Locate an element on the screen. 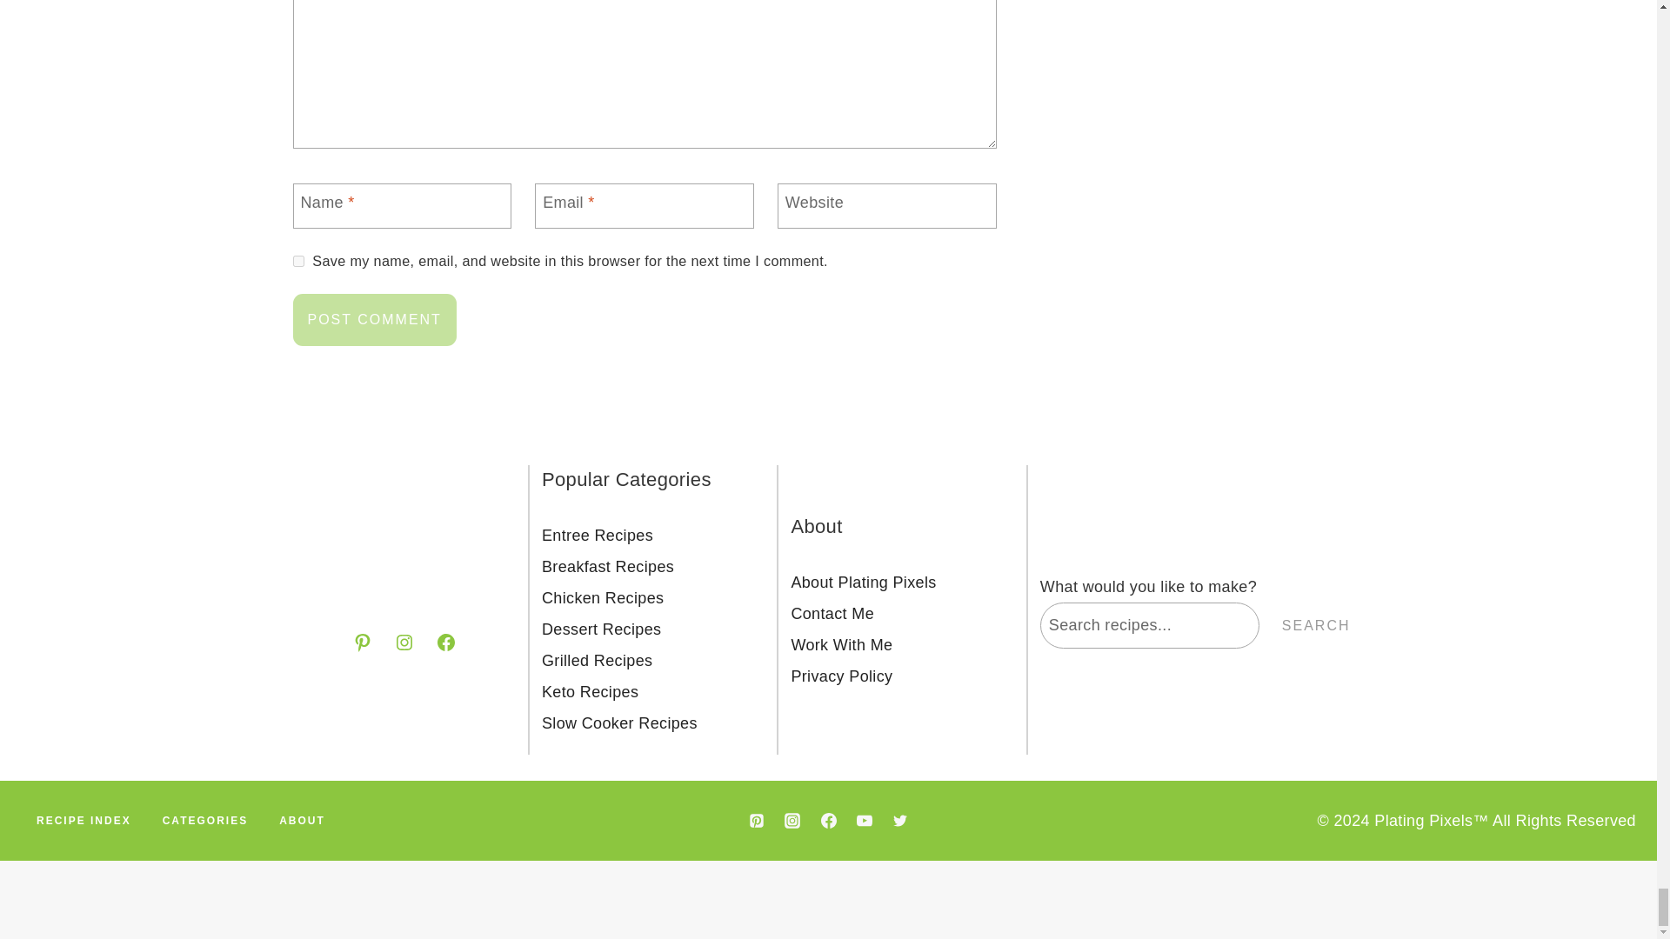 This screenshot has height=939, width=1670. Post Comment is located at coordinates (374, 320).